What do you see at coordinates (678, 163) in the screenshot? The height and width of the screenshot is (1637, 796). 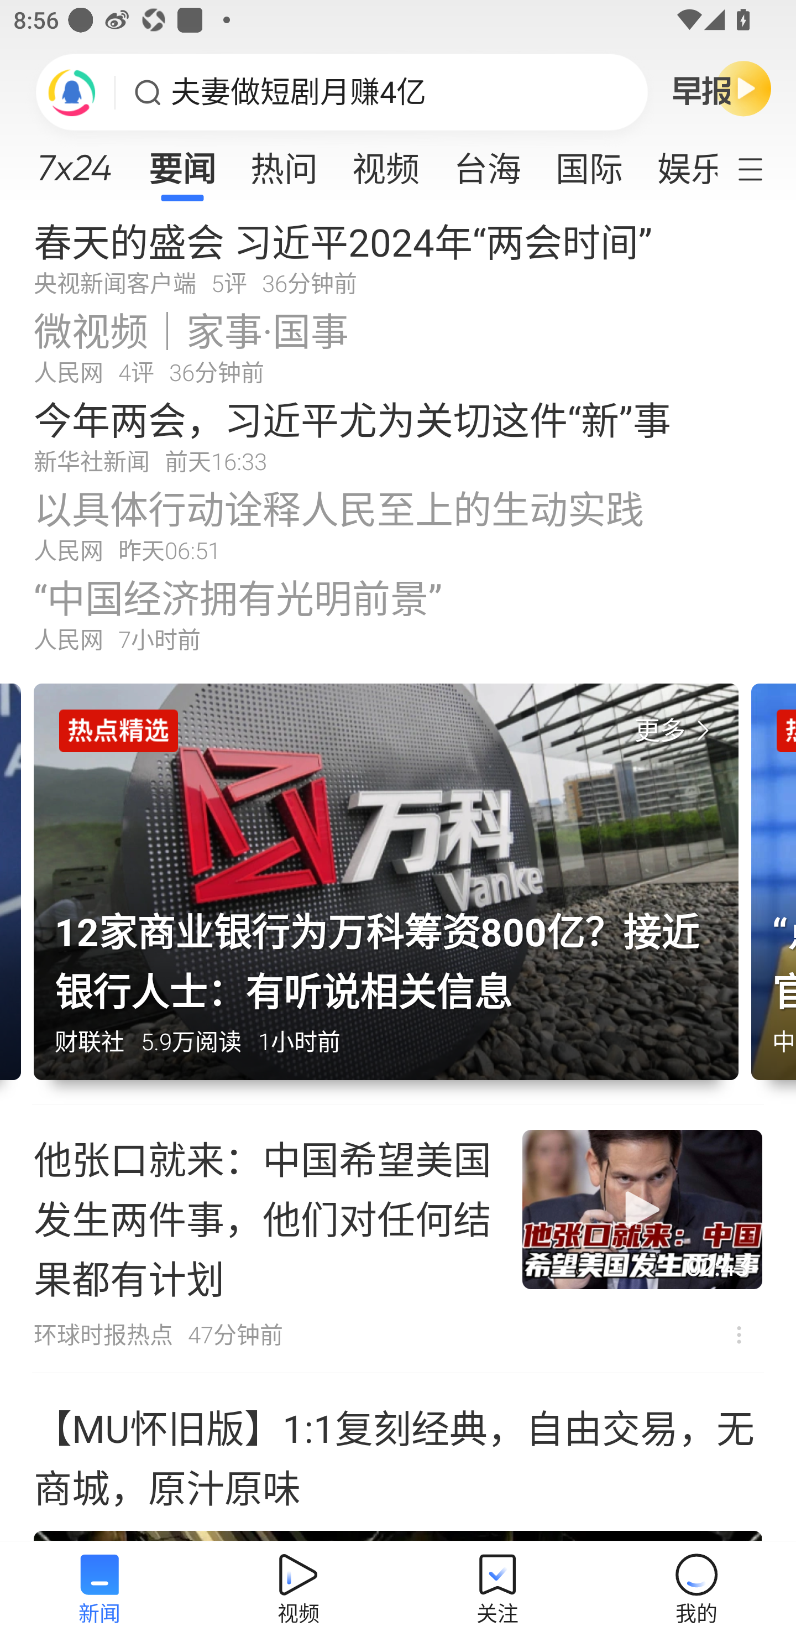 I see `娱乐` at bounding box center [678, 163].